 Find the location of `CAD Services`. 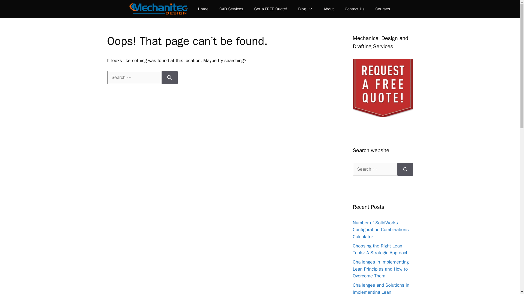

CAD Services is located at coordinates (231, 9).